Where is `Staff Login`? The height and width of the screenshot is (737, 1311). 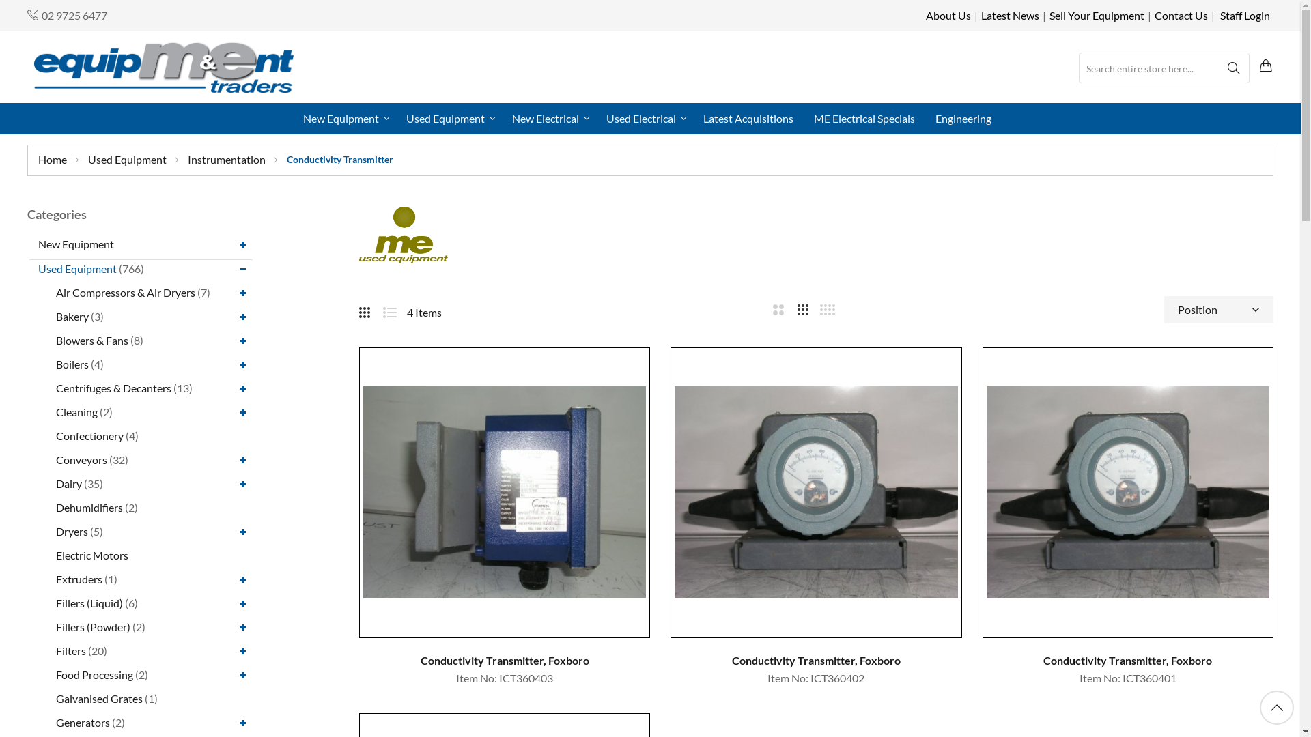
Staff Login is located at coordinates (1245, 15).